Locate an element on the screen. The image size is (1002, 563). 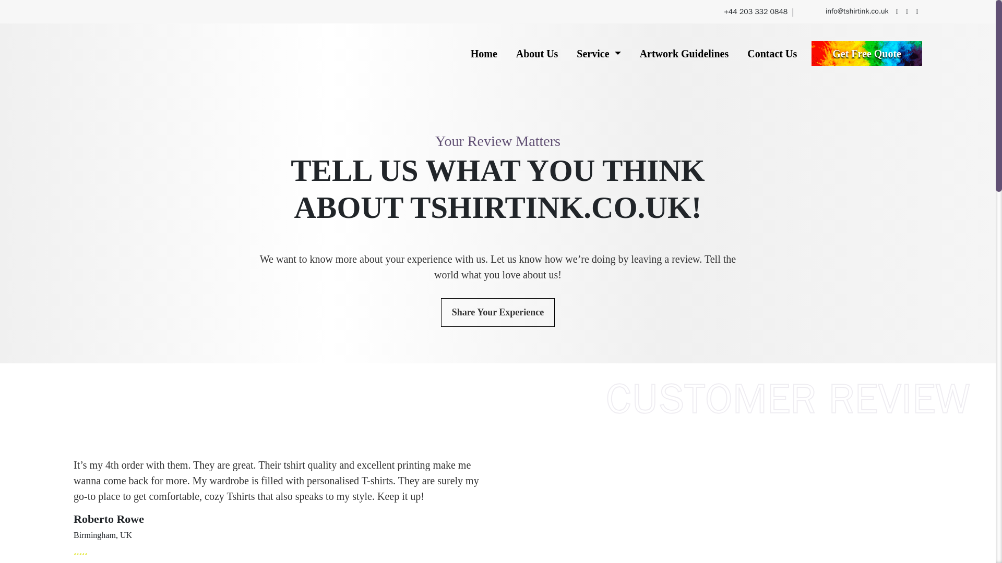
Home is located at coordinates (484, 54).